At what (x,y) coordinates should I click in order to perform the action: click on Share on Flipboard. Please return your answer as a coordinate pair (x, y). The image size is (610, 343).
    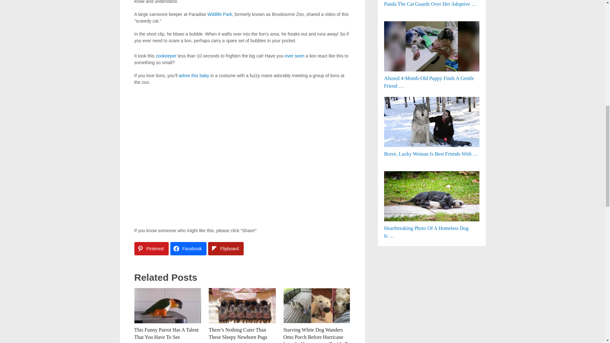
    Looking at the image, I should click on (226, 248).